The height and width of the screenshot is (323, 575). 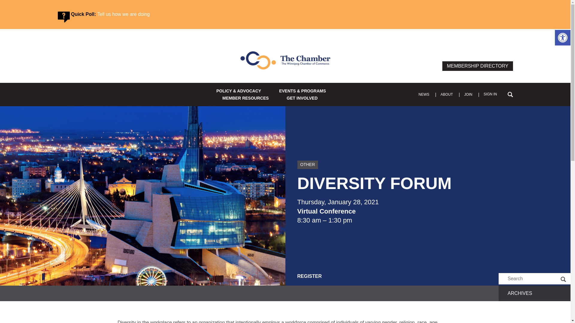 I want to click on MEMBER RESOURCES, so click(x=246, y=98).